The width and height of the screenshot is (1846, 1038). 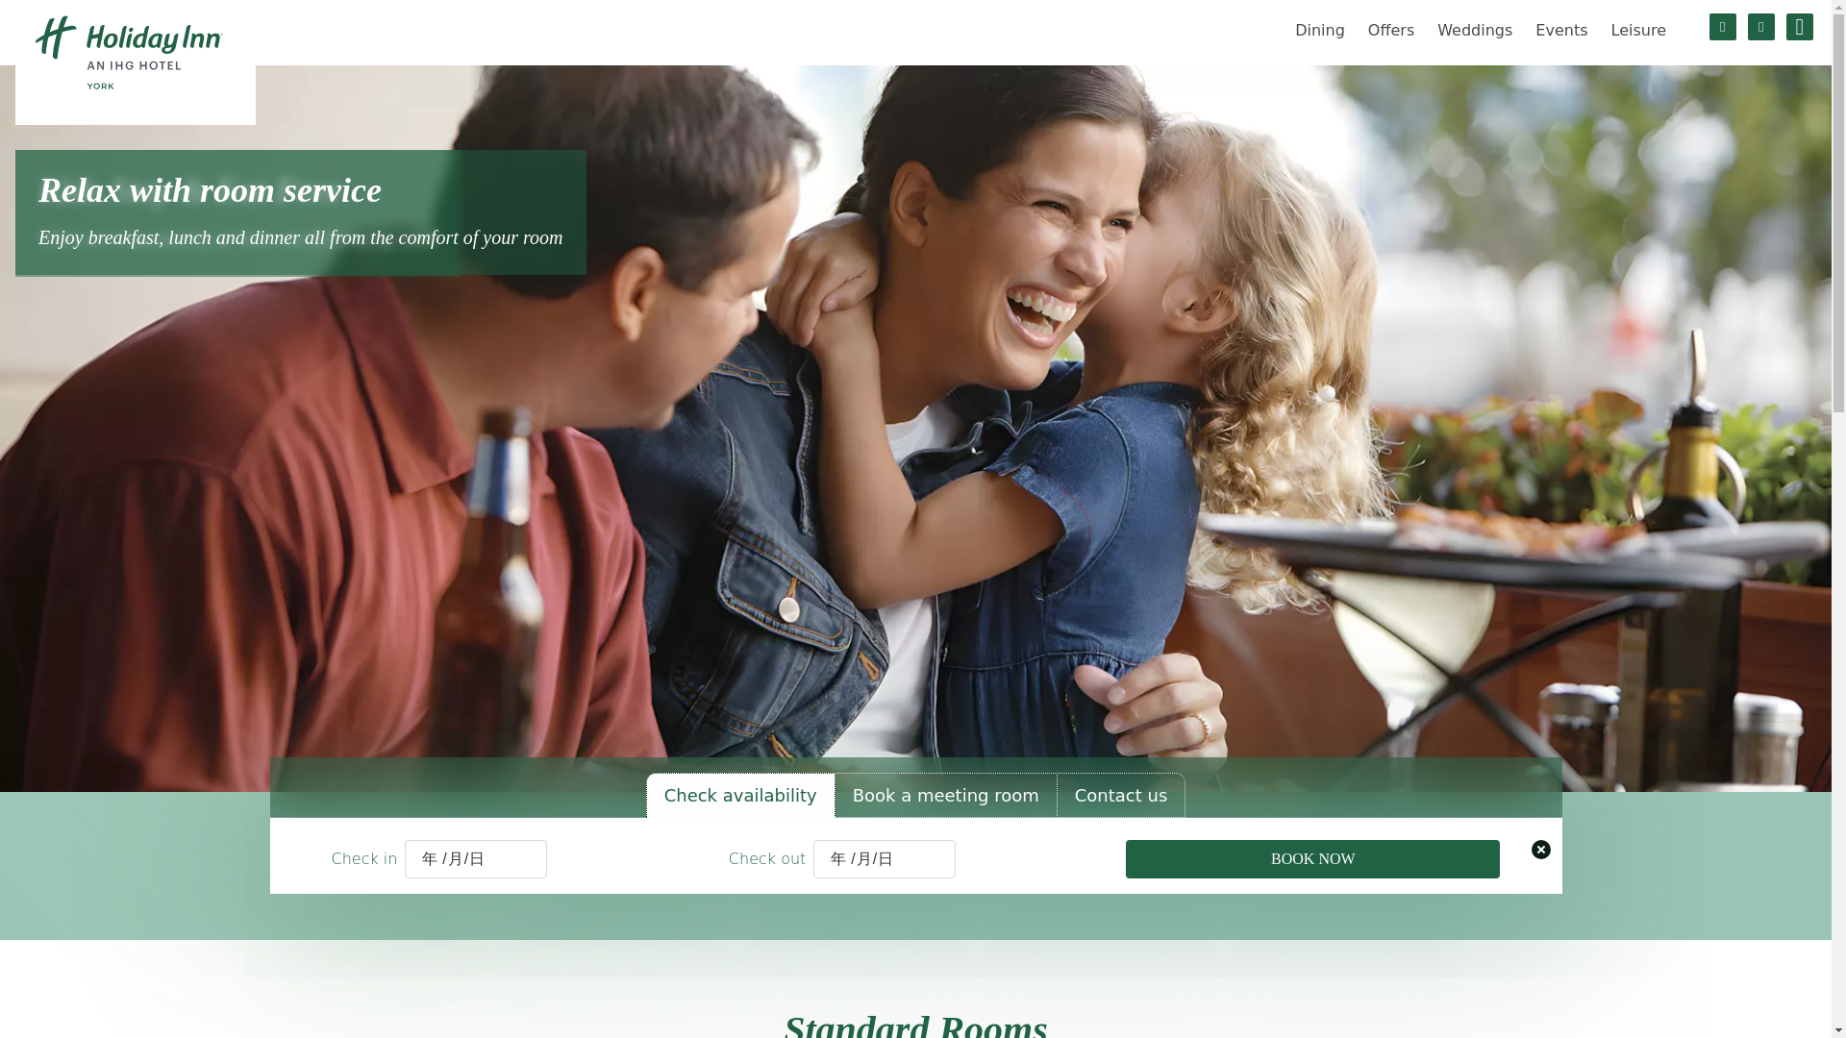 I want to click on Dining, so click(x=1319, y=30).